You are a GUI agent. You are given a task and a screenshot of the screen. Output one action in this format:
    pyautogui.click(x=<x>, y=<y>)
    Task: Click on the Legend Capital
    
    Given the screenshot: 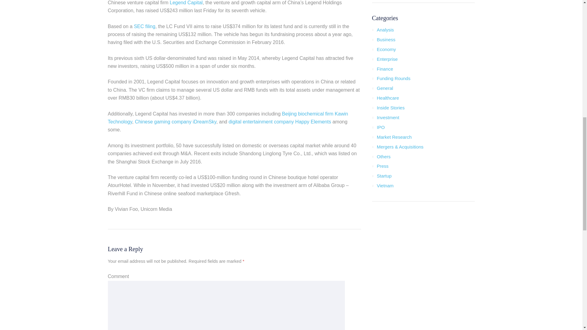 What is the action you would take?
    pyautogui.click(x=186, y=2)
    